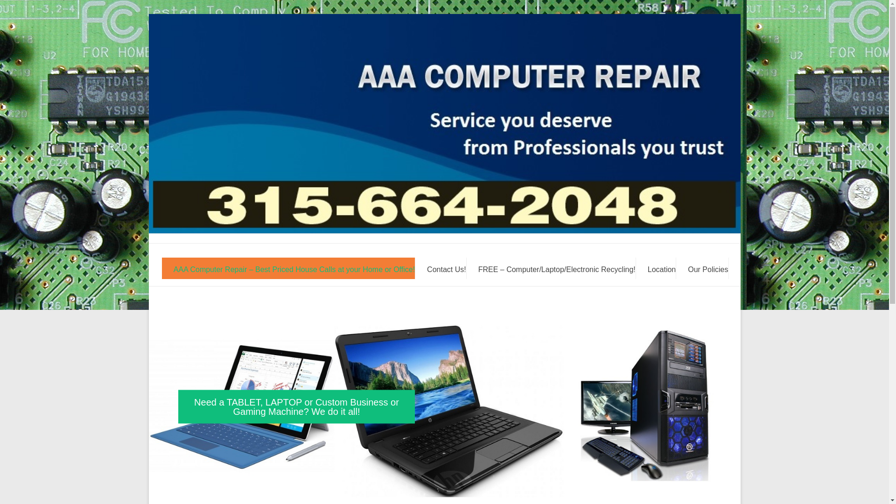  Describe the element at coordinates (446, 268) in the screenshot. I see `Contact Us!` at that location.